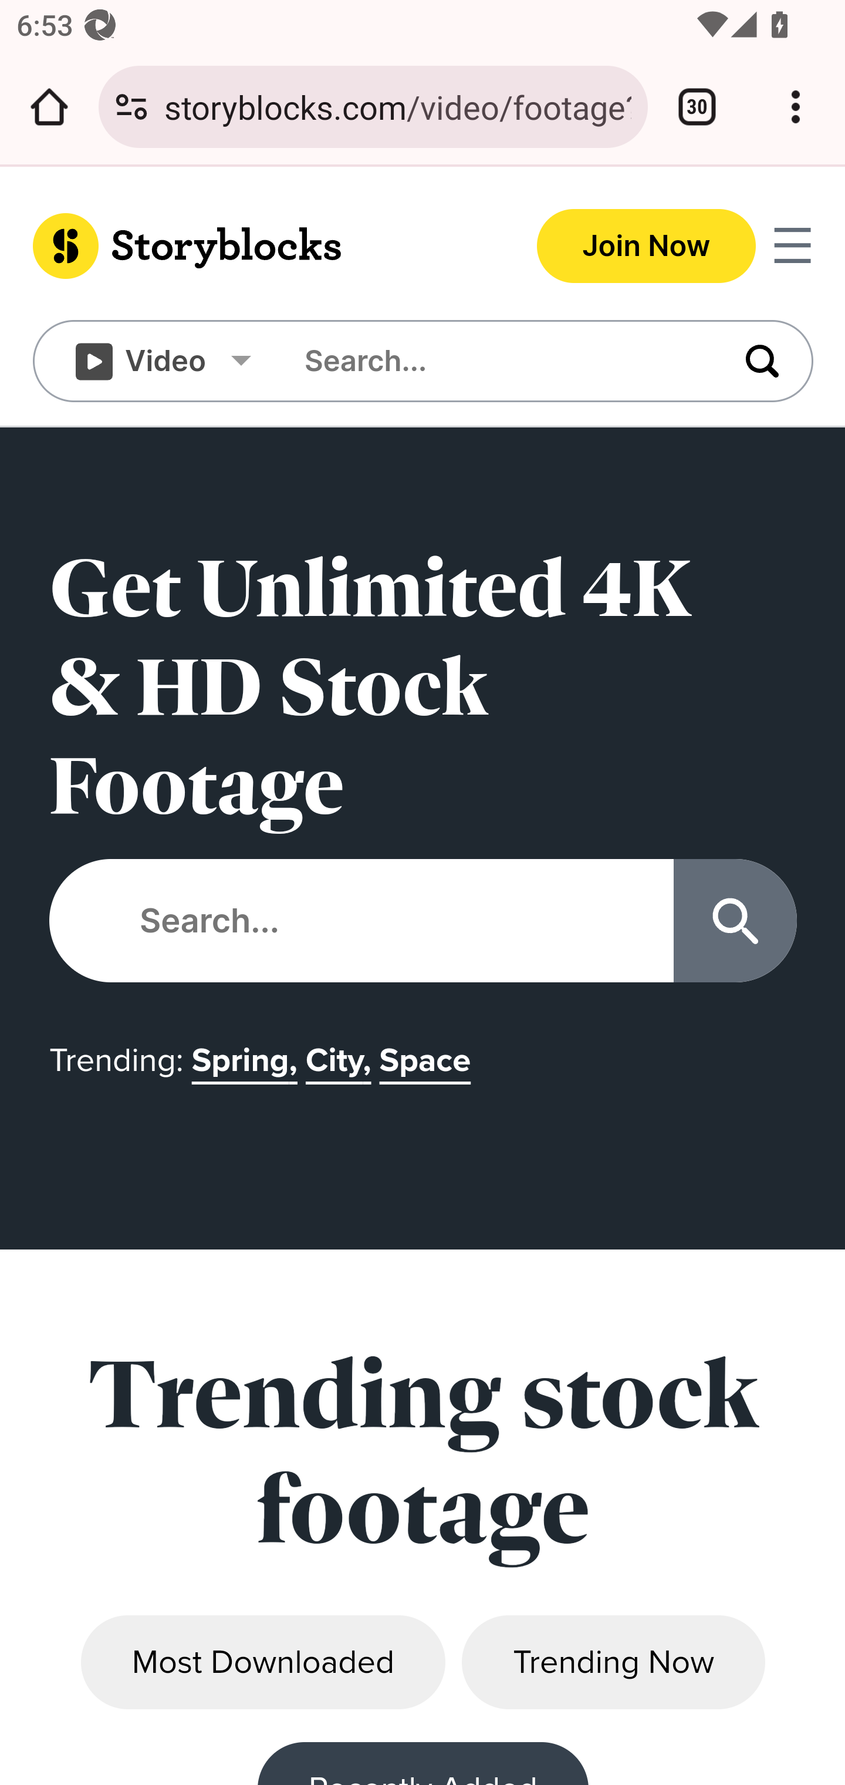 The image size is (845, 1785). I want to click on Join Now, so click(647, 245).